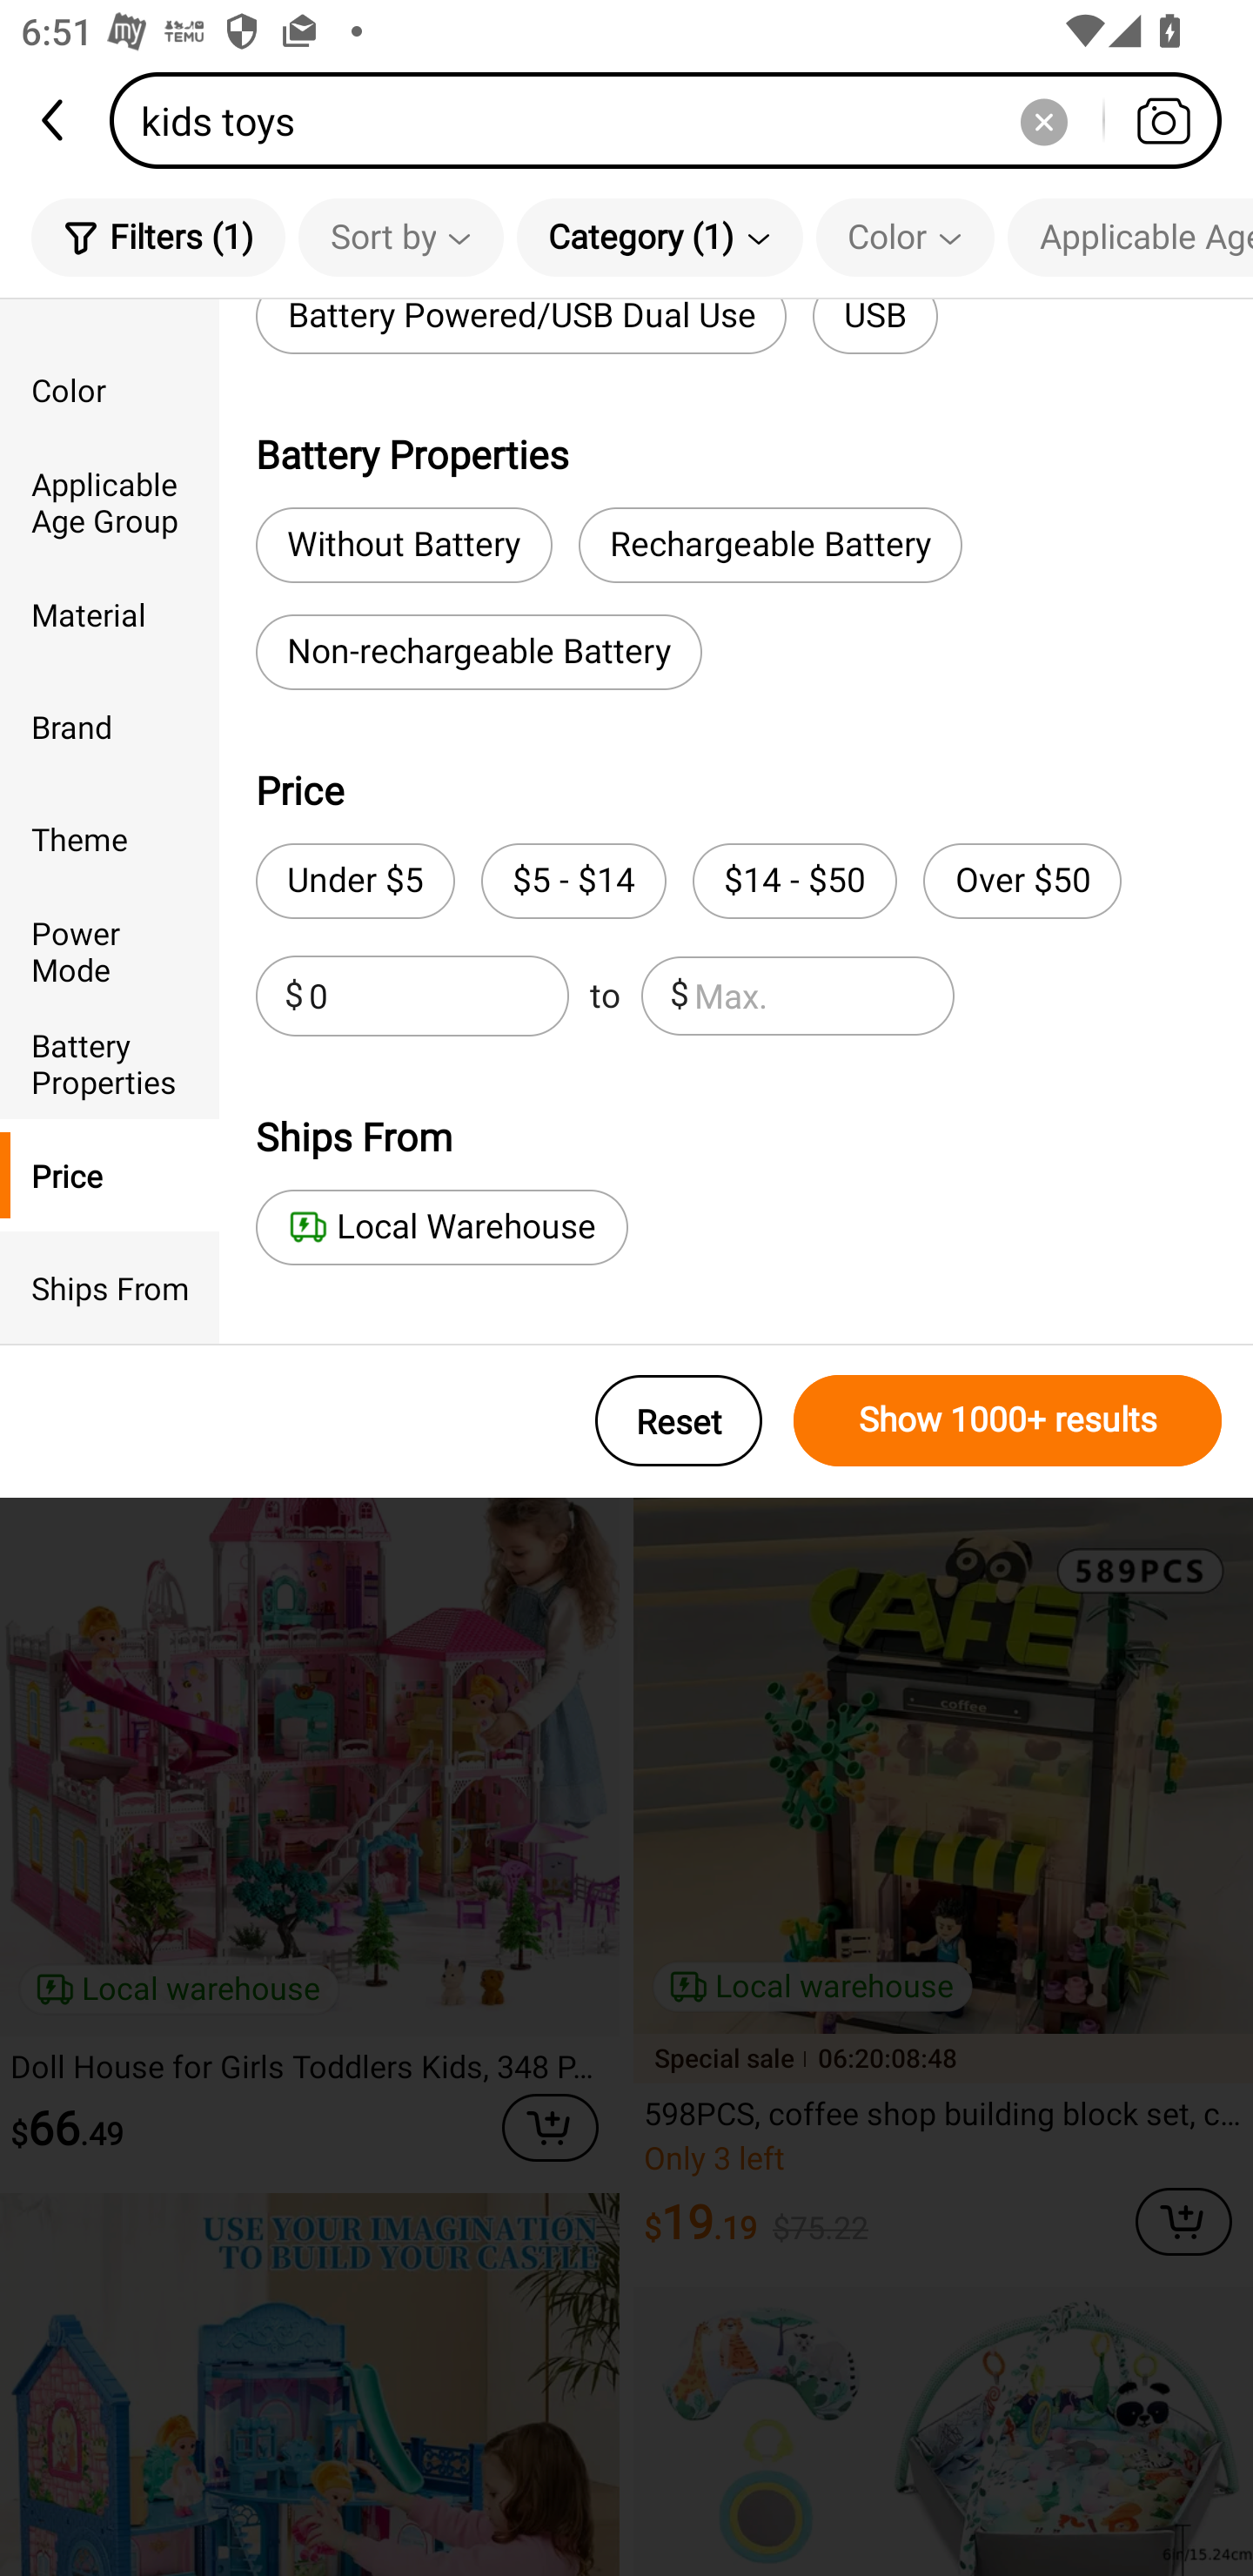  What do you see at coordinates (1008, 1420) in the screenshot?
I see `Show 1000+ results` at bounding box center [1008, 1420].